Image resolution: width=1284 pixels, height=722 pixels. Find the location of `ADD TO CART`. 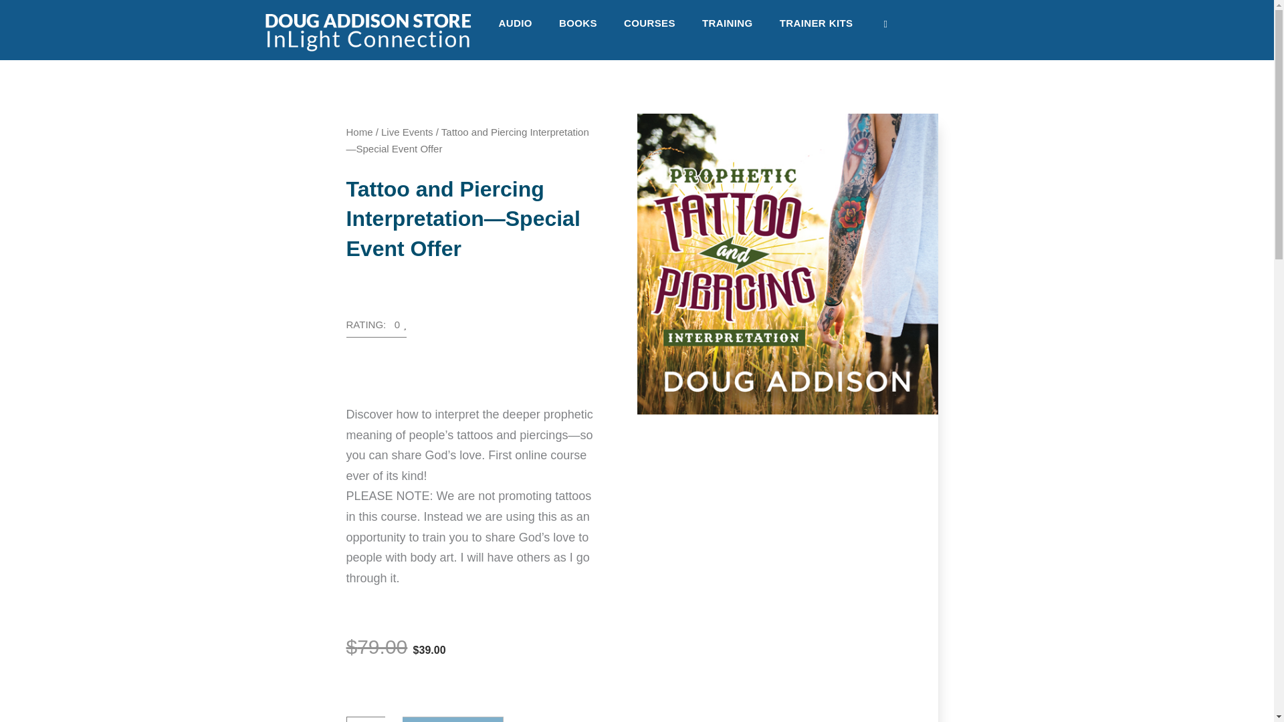

ADD TO CART is located at coordinates (453, 719).